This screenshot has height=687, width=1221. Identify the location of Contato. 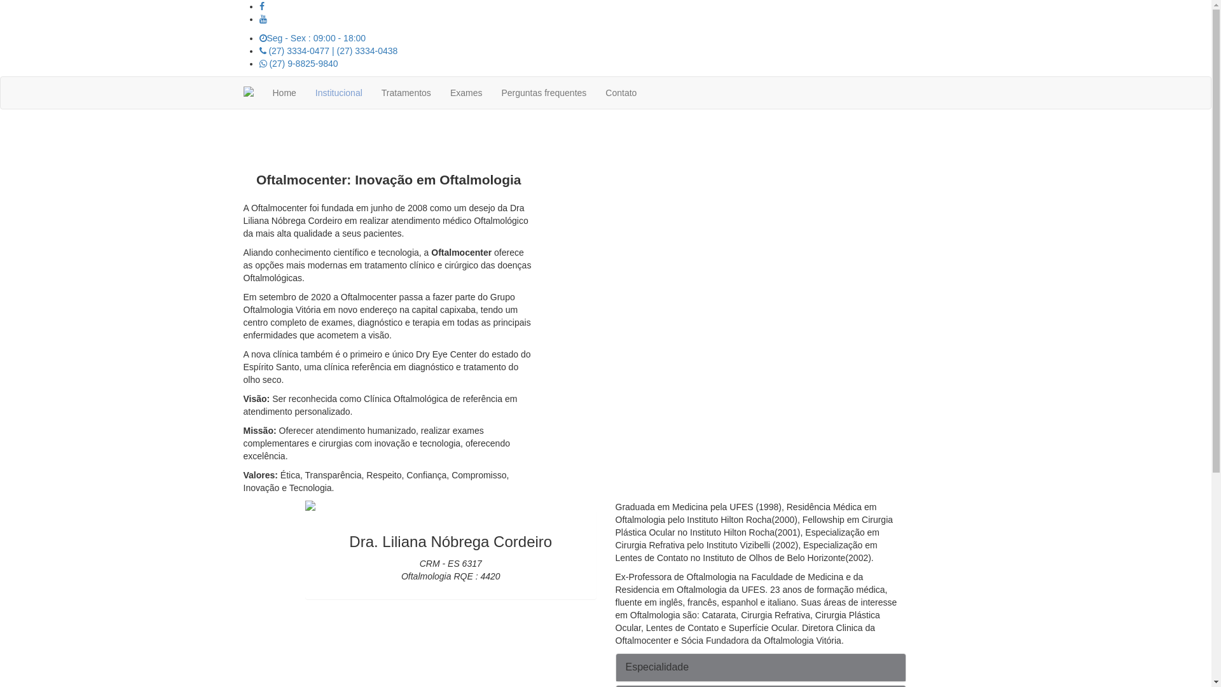
(621, 93).